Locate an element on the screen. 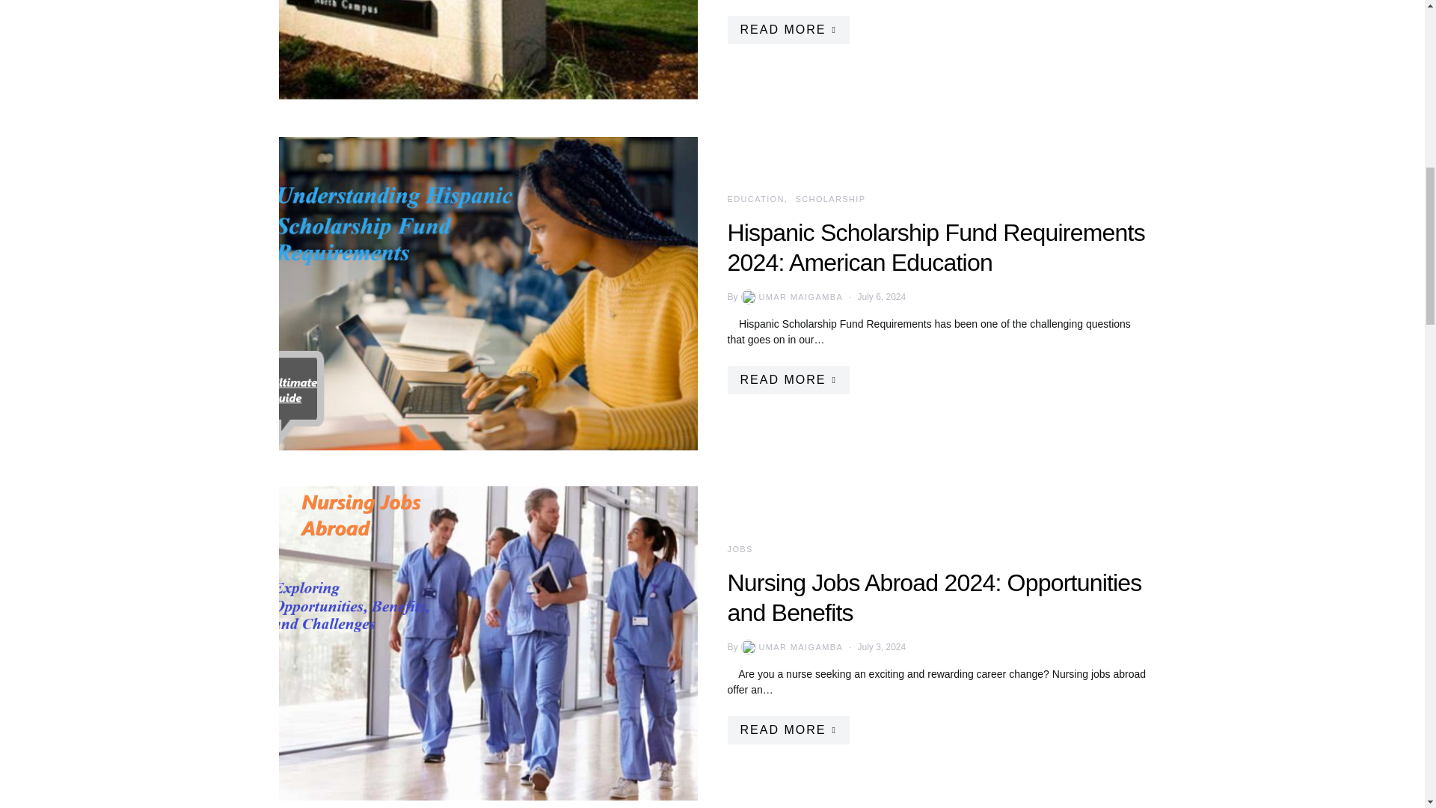  JOBS is located at coordinates (739, 548).